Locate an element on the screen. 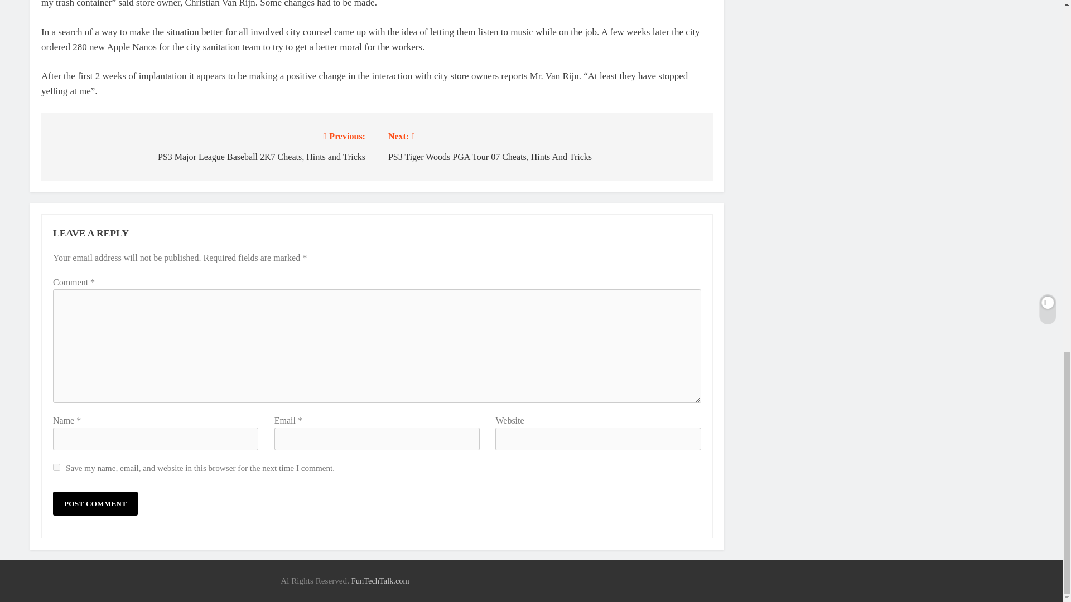  Post Comment is located at coordinates (95, 503).